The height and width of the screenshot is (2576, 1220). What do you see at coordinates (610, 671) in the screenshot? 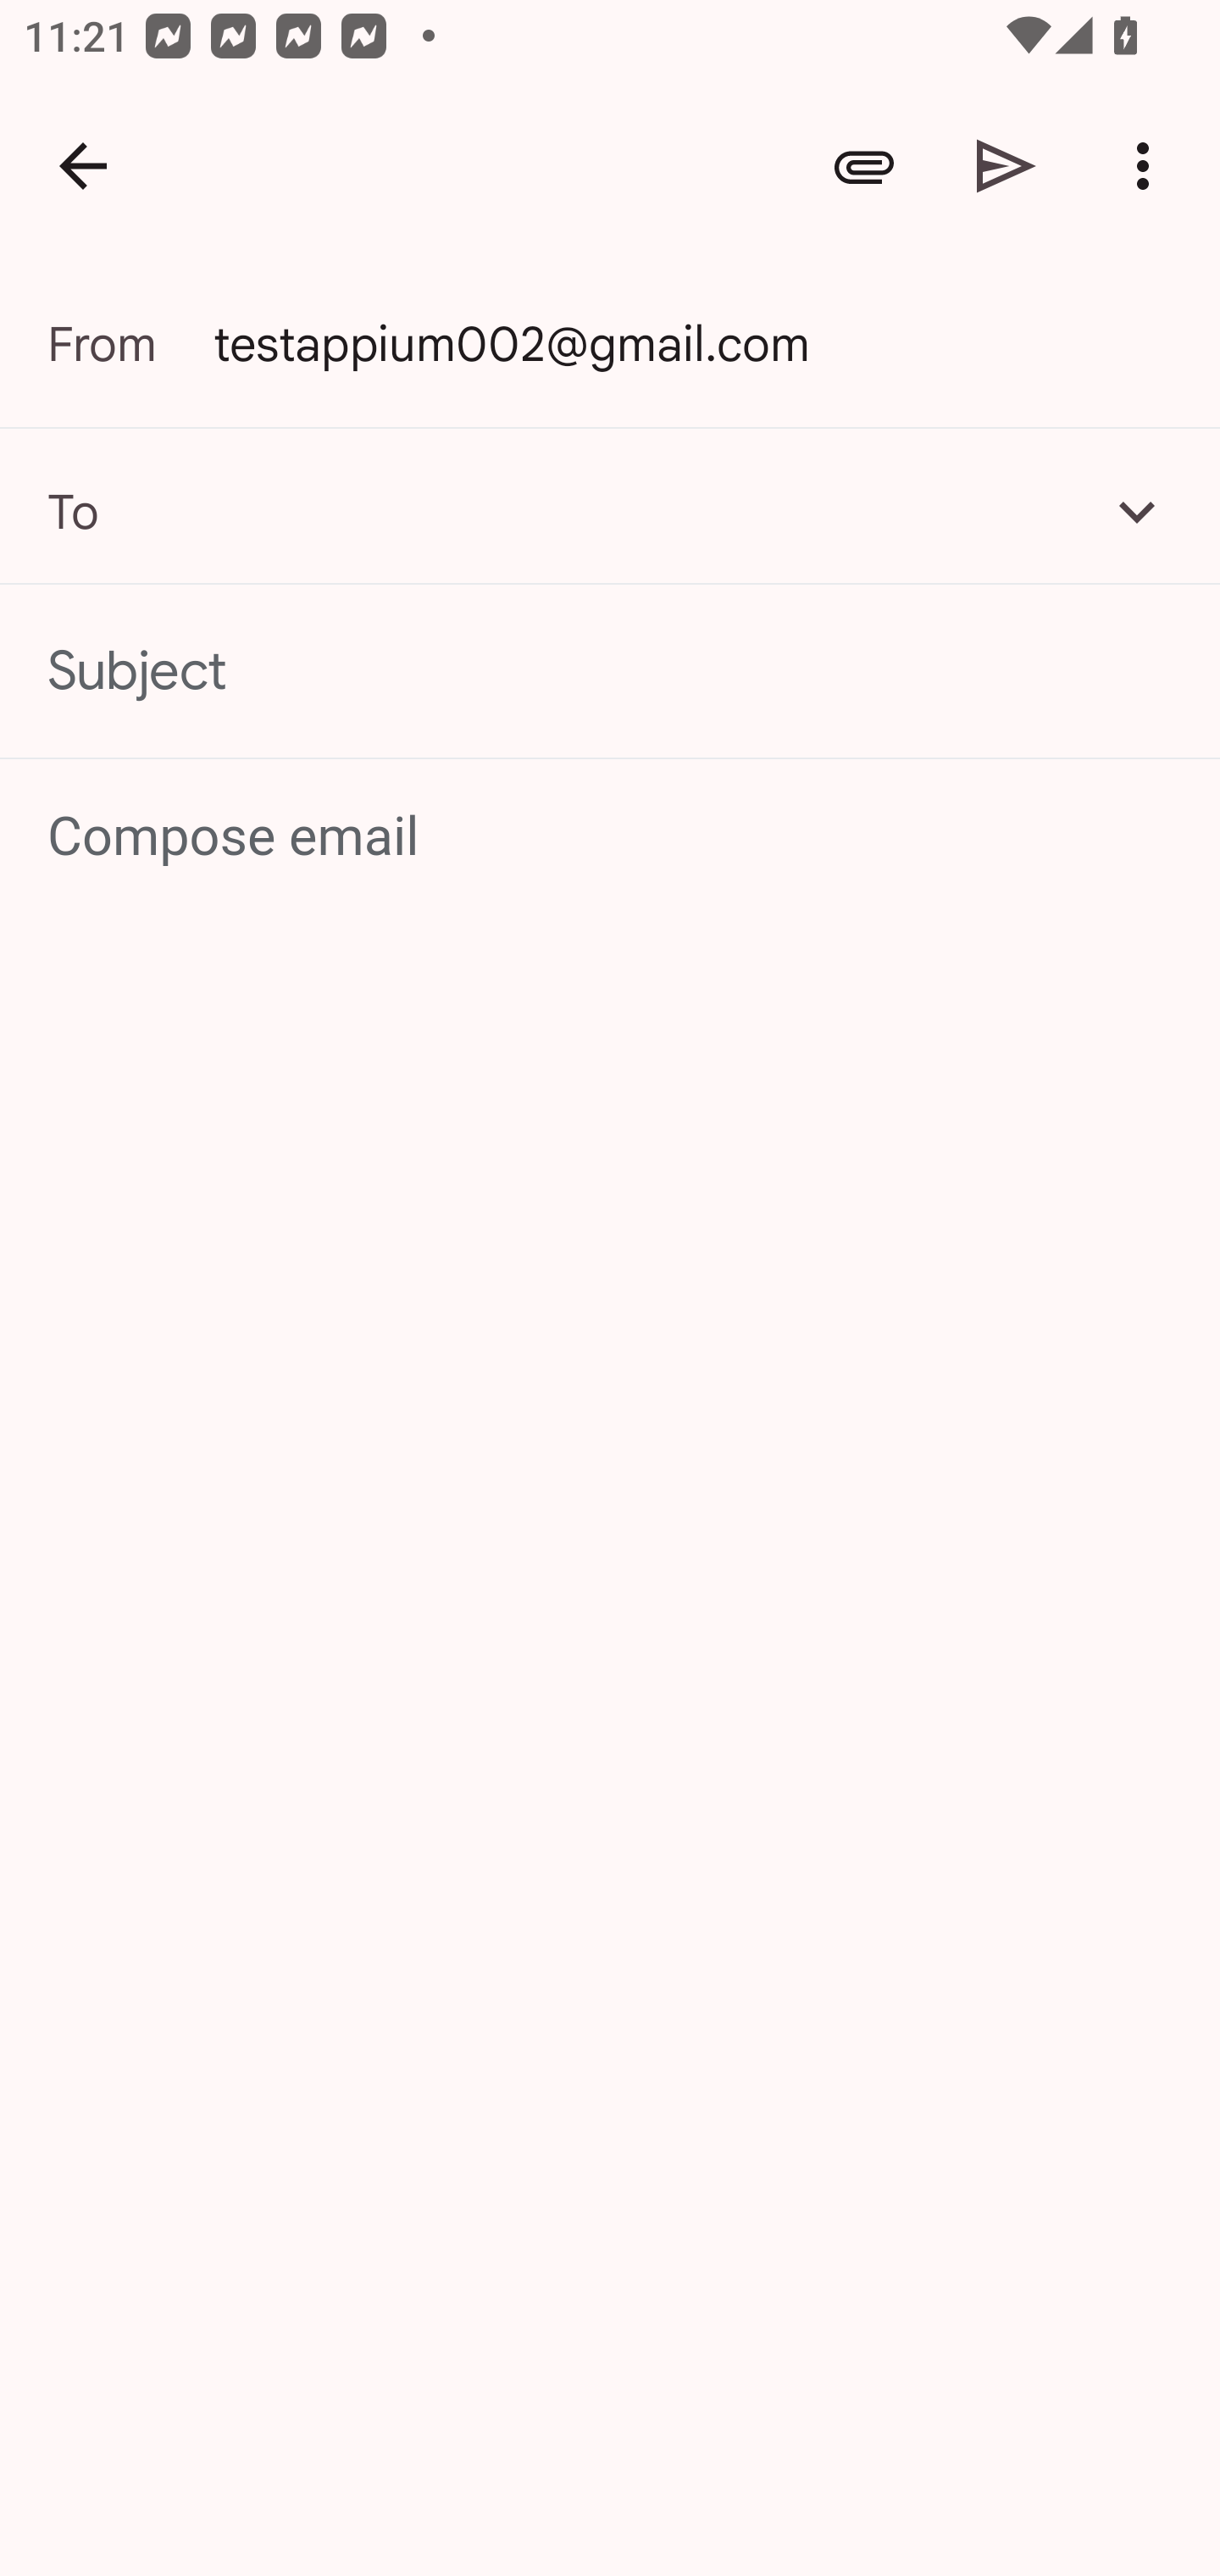
I see `Subject` at bounding box center [610, 671].